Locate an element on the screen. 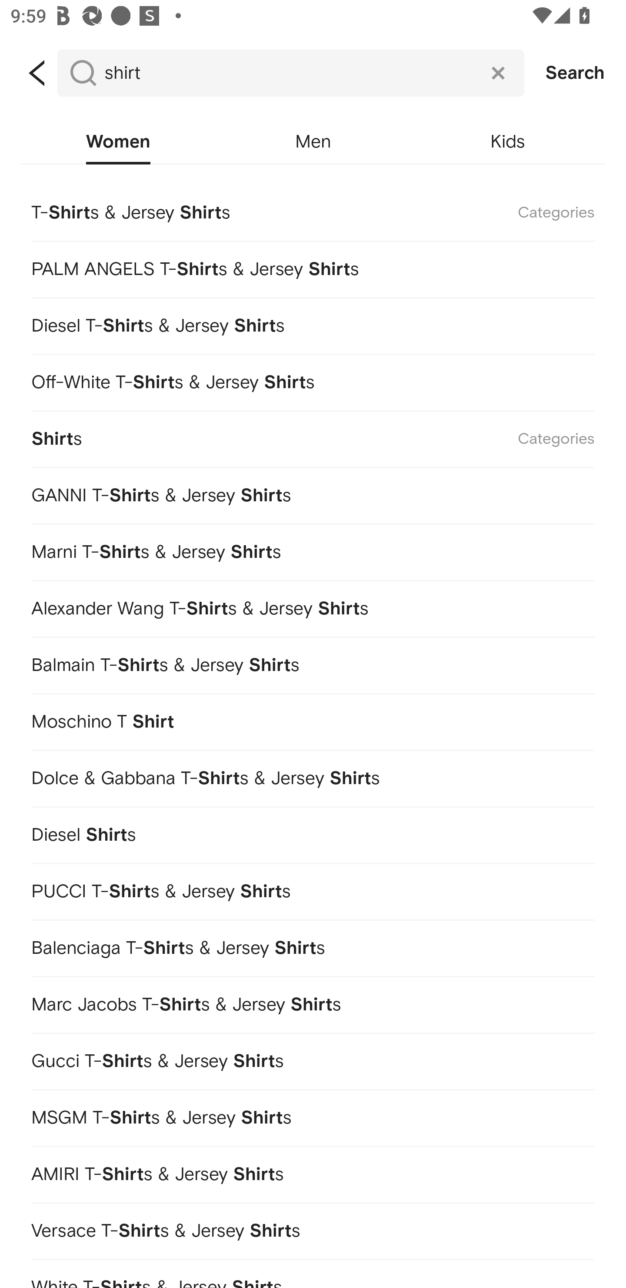  MSGM T-Shirts & Jersey Shirts is located at coordinates (313, 1115).